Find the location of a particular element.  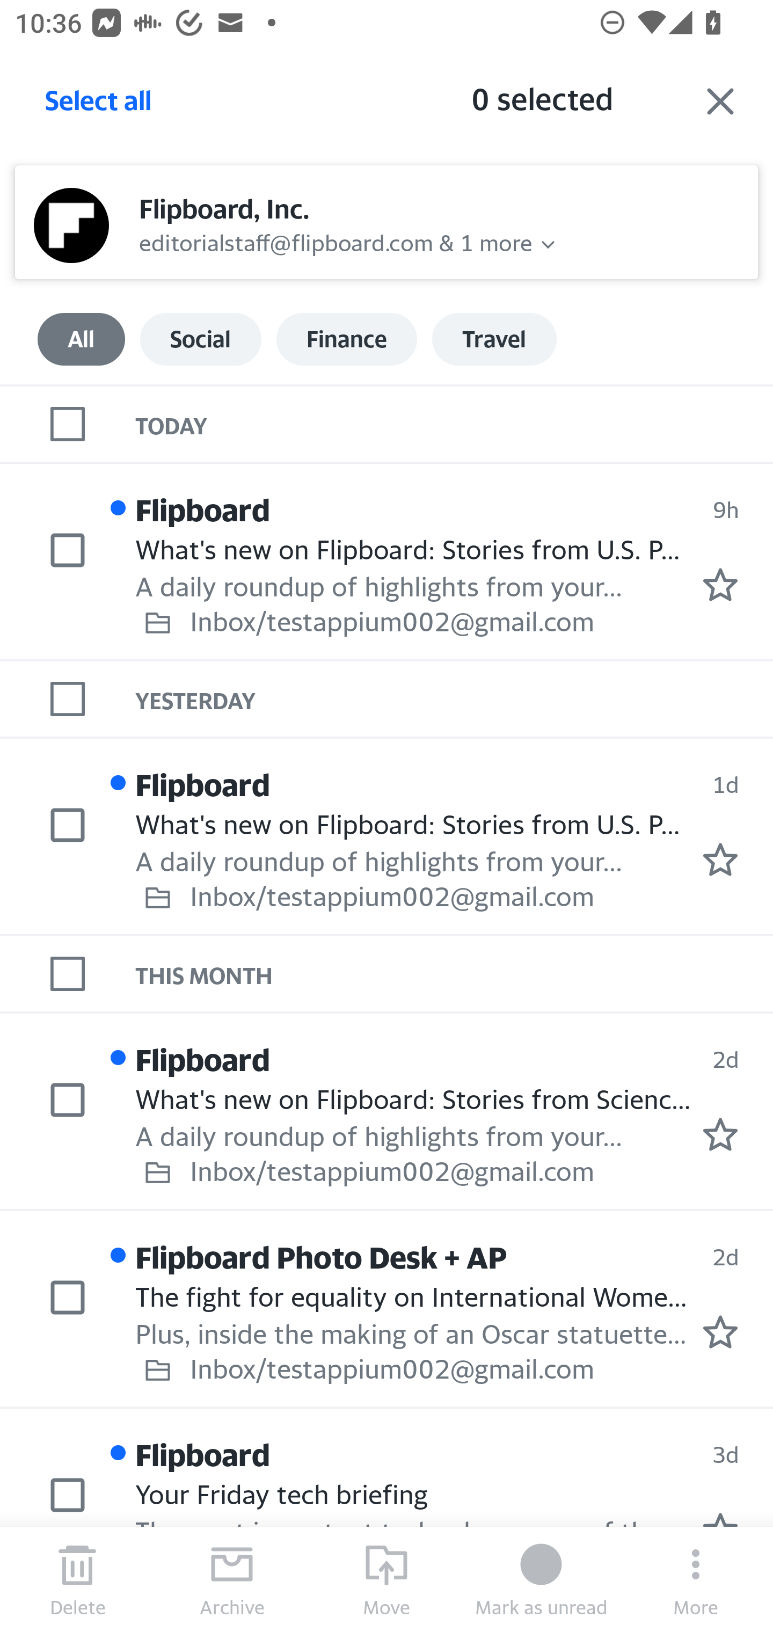

Mark as unread is located at coordinates (541, 1579).